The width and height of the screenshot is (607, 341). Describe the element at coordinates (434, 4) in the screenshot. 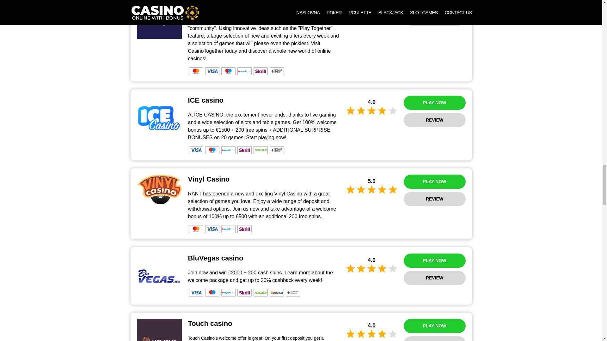

I see `PLAY NOW` at that location.